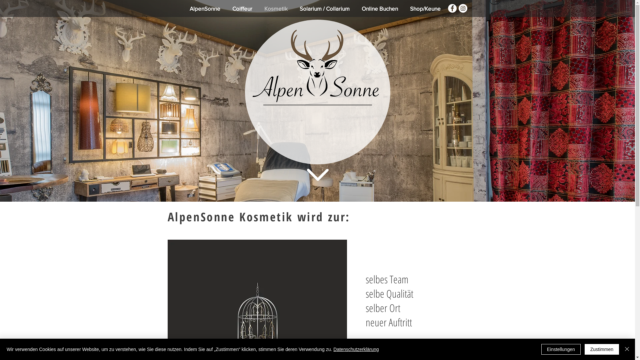 The width and height of the screenshot is (640, 360). Describe the element at coordinates (242, 9) in the screenshot. I see `Coiffeur` at that location.